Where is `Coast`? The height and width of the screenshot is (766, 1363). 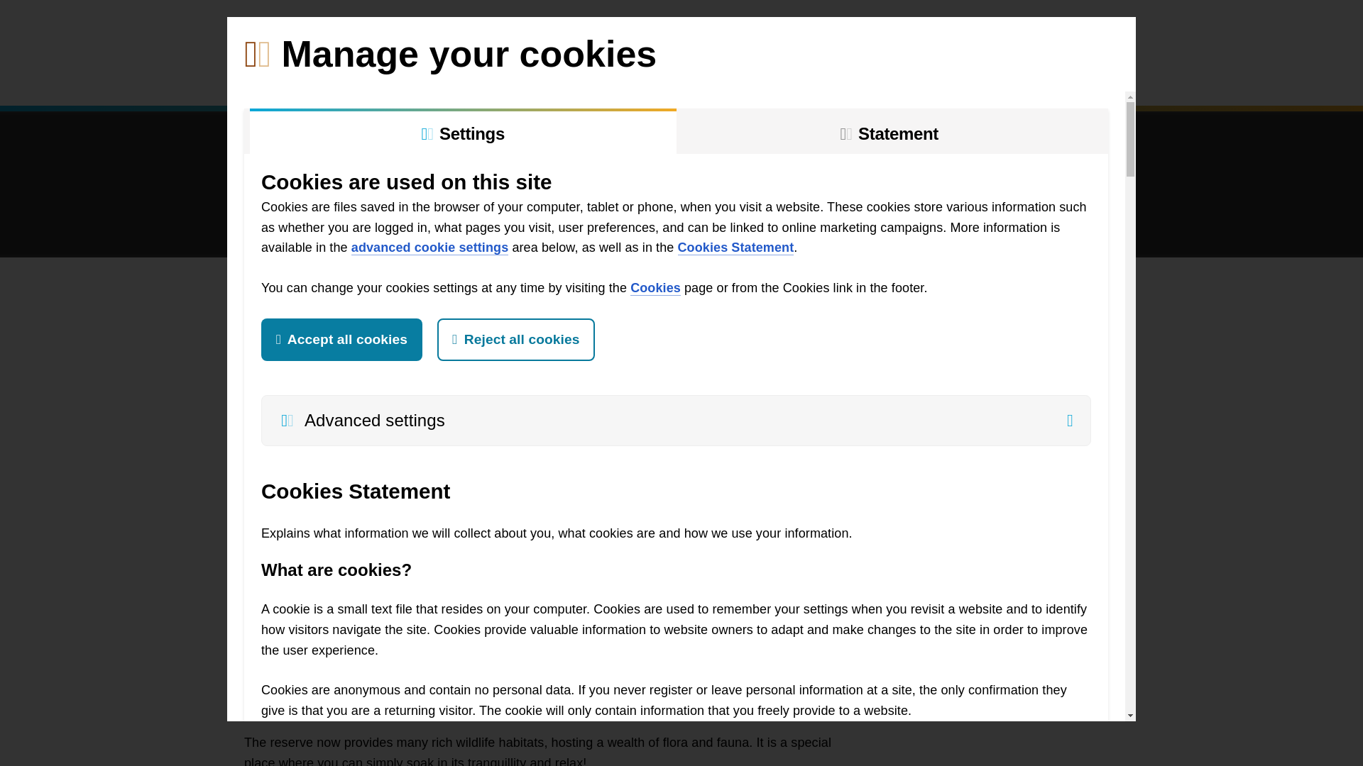
Coast is located at coordinates (415, 78).